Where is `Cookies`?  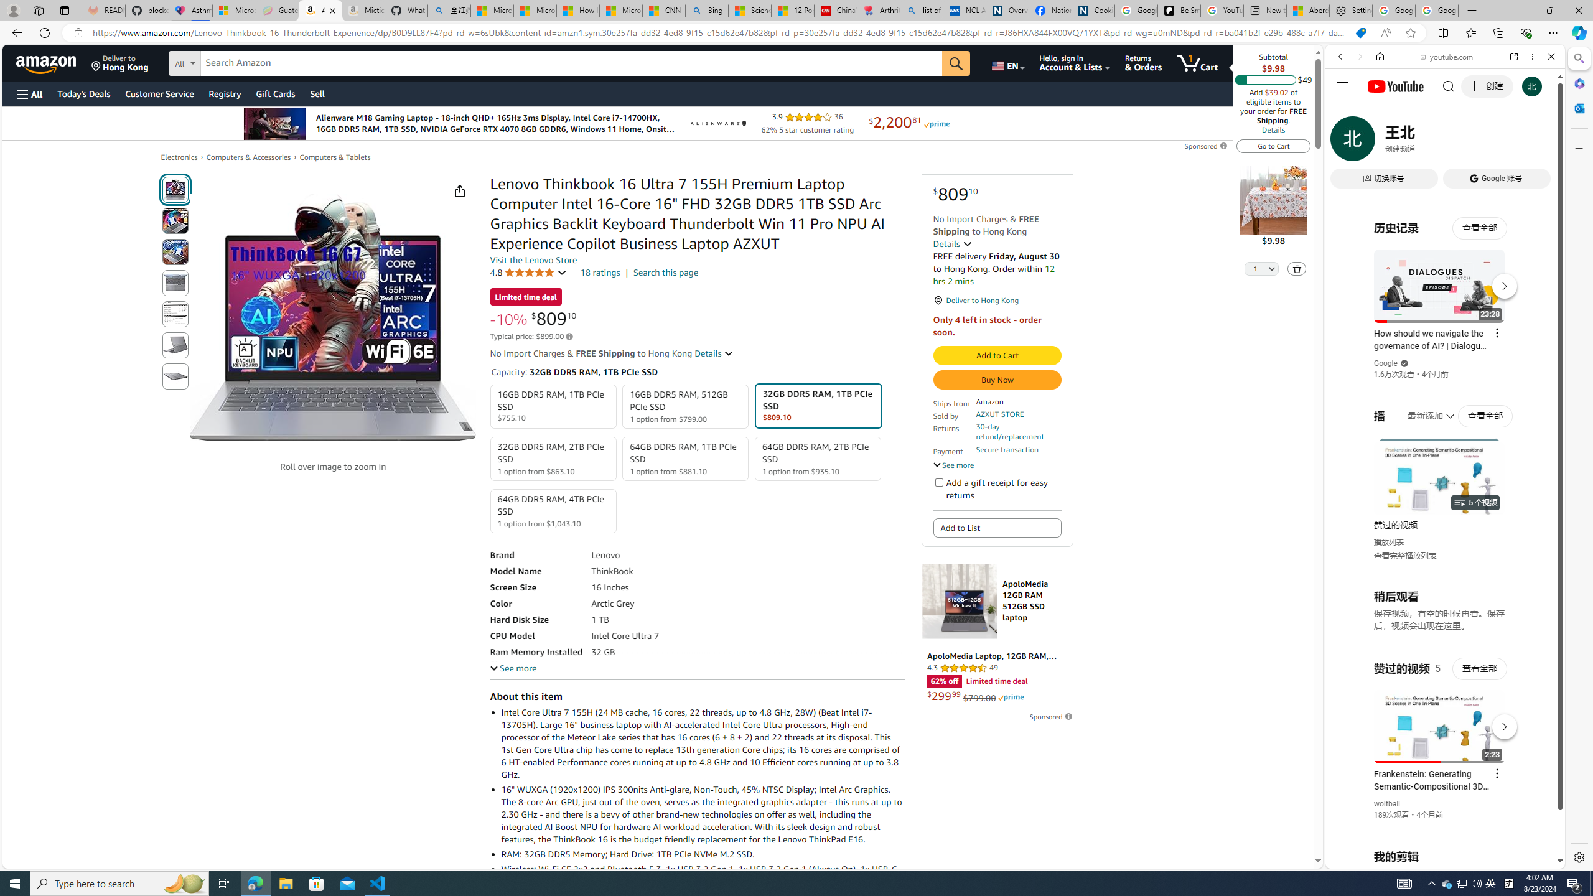
Cookies is located at coordinates (1093, 11).